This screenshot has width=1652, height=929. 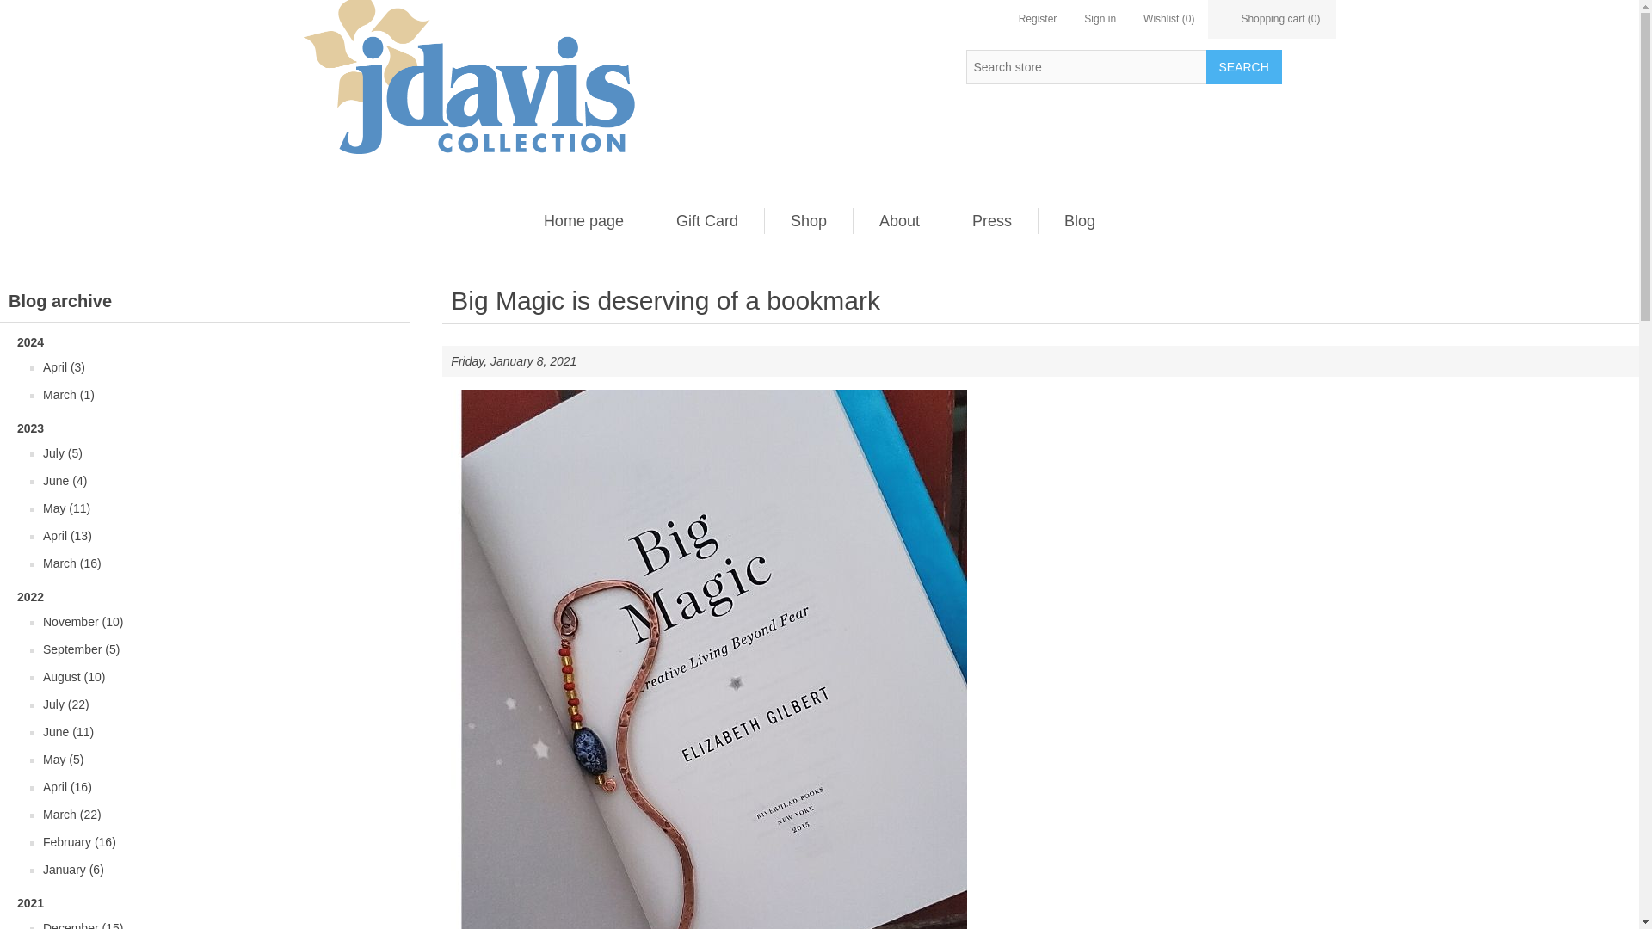 What do you see at coordinates (1243, 67) in the screenshot?
I see `SEARCH` at bounding box center [1243, 67].